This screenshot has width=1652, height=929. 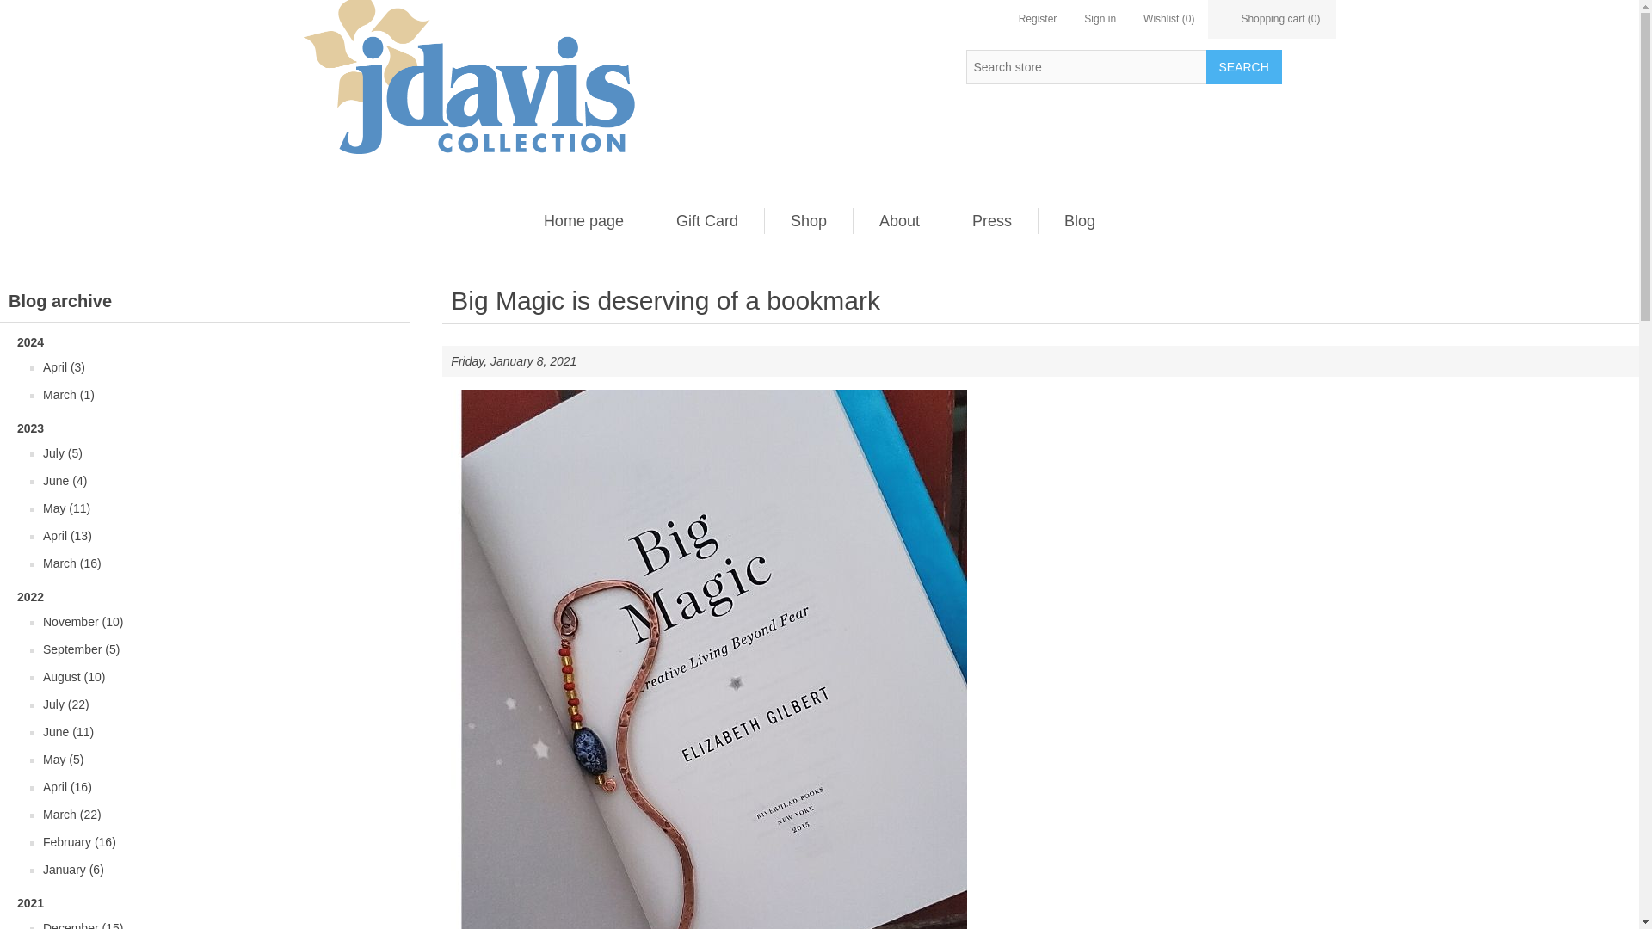 What do you see at coordinates (1243, 67) in the screenshot?
I see `SEARCH` at bounding box center [1243, 67].